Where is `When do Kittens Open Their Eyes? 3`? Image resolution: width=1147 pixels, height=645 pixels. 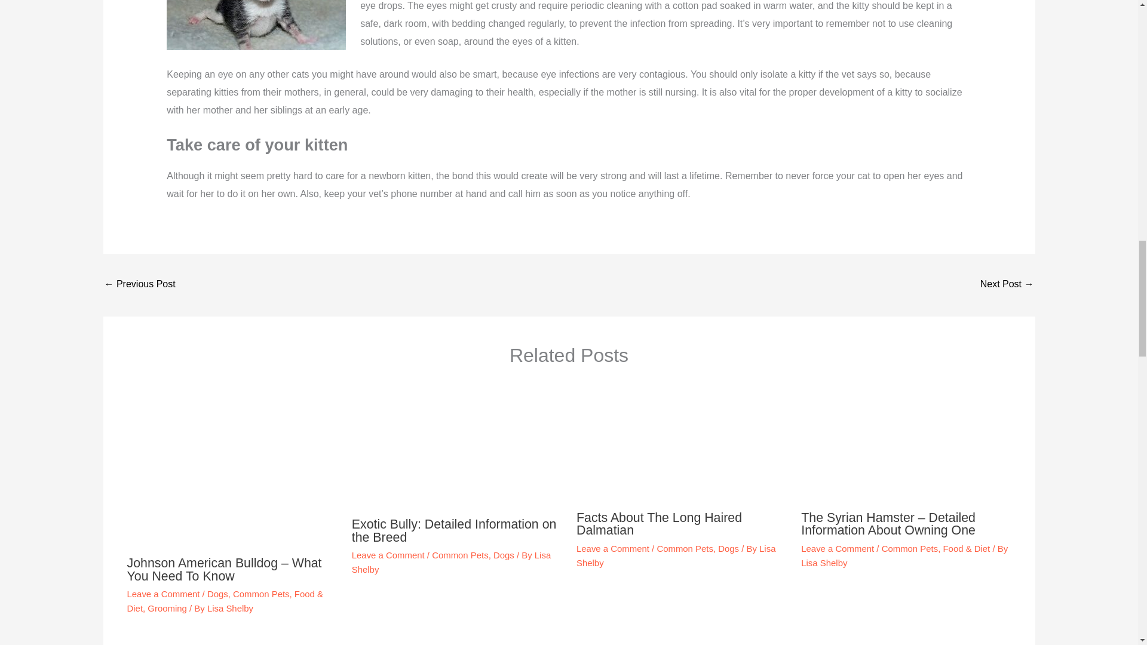 When do Kittens Open Their Eyes? 3 is located at coordinates (256, 25).